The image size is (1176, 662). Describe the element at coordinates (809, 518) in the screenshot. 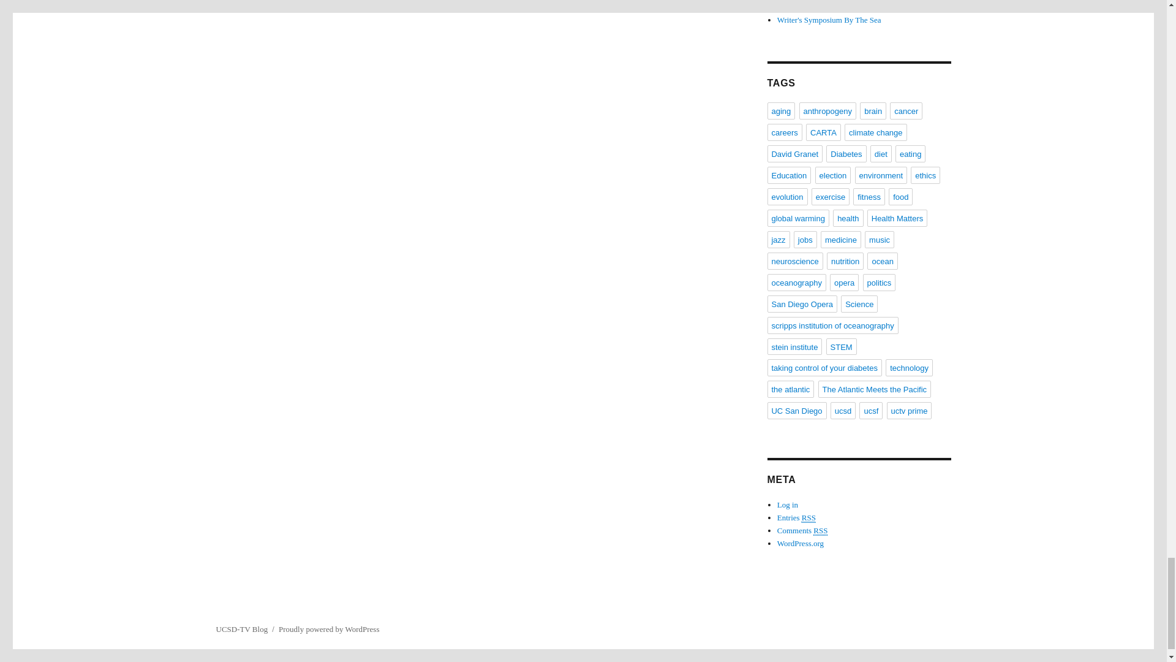

I see `Really Simple Syndication` at that location.